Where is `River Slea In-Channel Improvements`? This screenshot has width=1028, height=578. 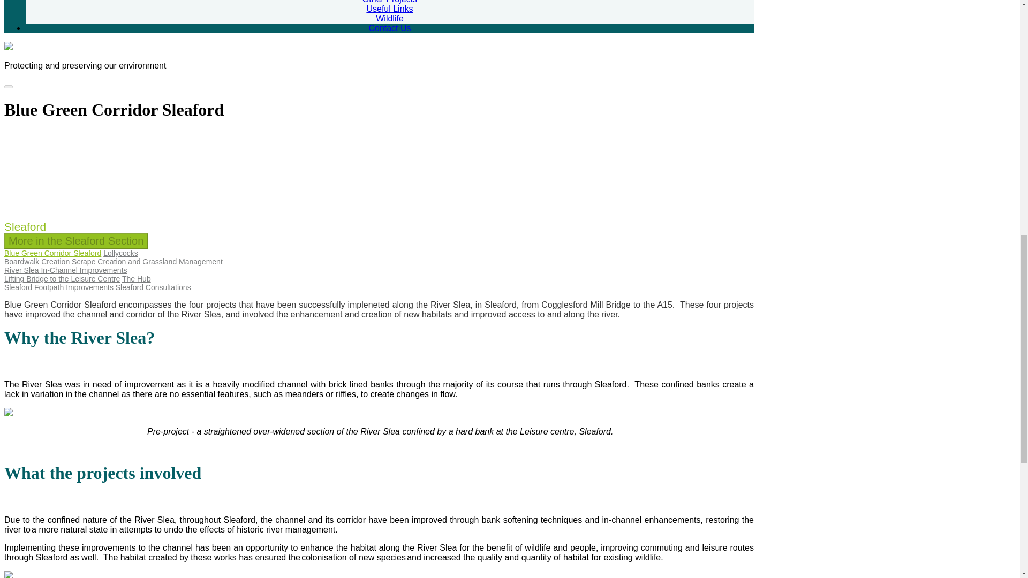 River Slea In-Channel Improvements is located at coordinates (65, 270).